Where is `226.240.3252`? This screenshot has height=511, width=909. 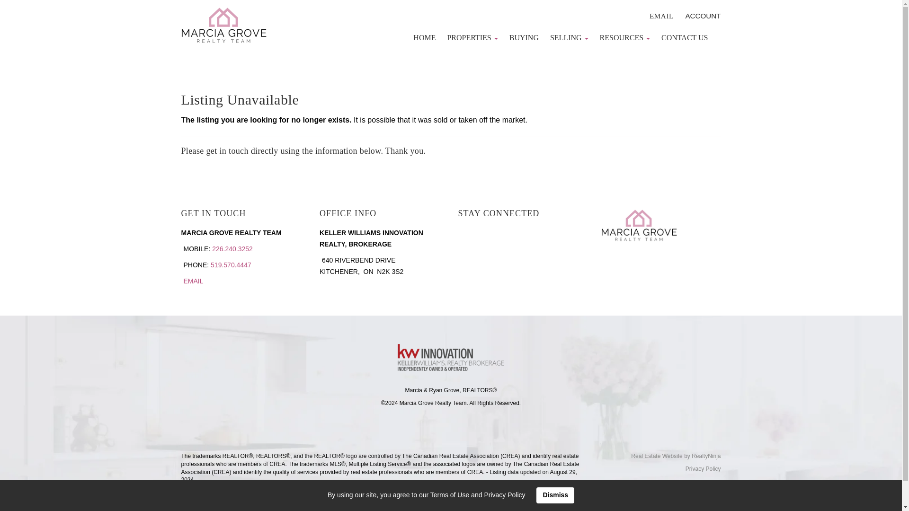
226.240.3252 is located at coordinates (232, 249).